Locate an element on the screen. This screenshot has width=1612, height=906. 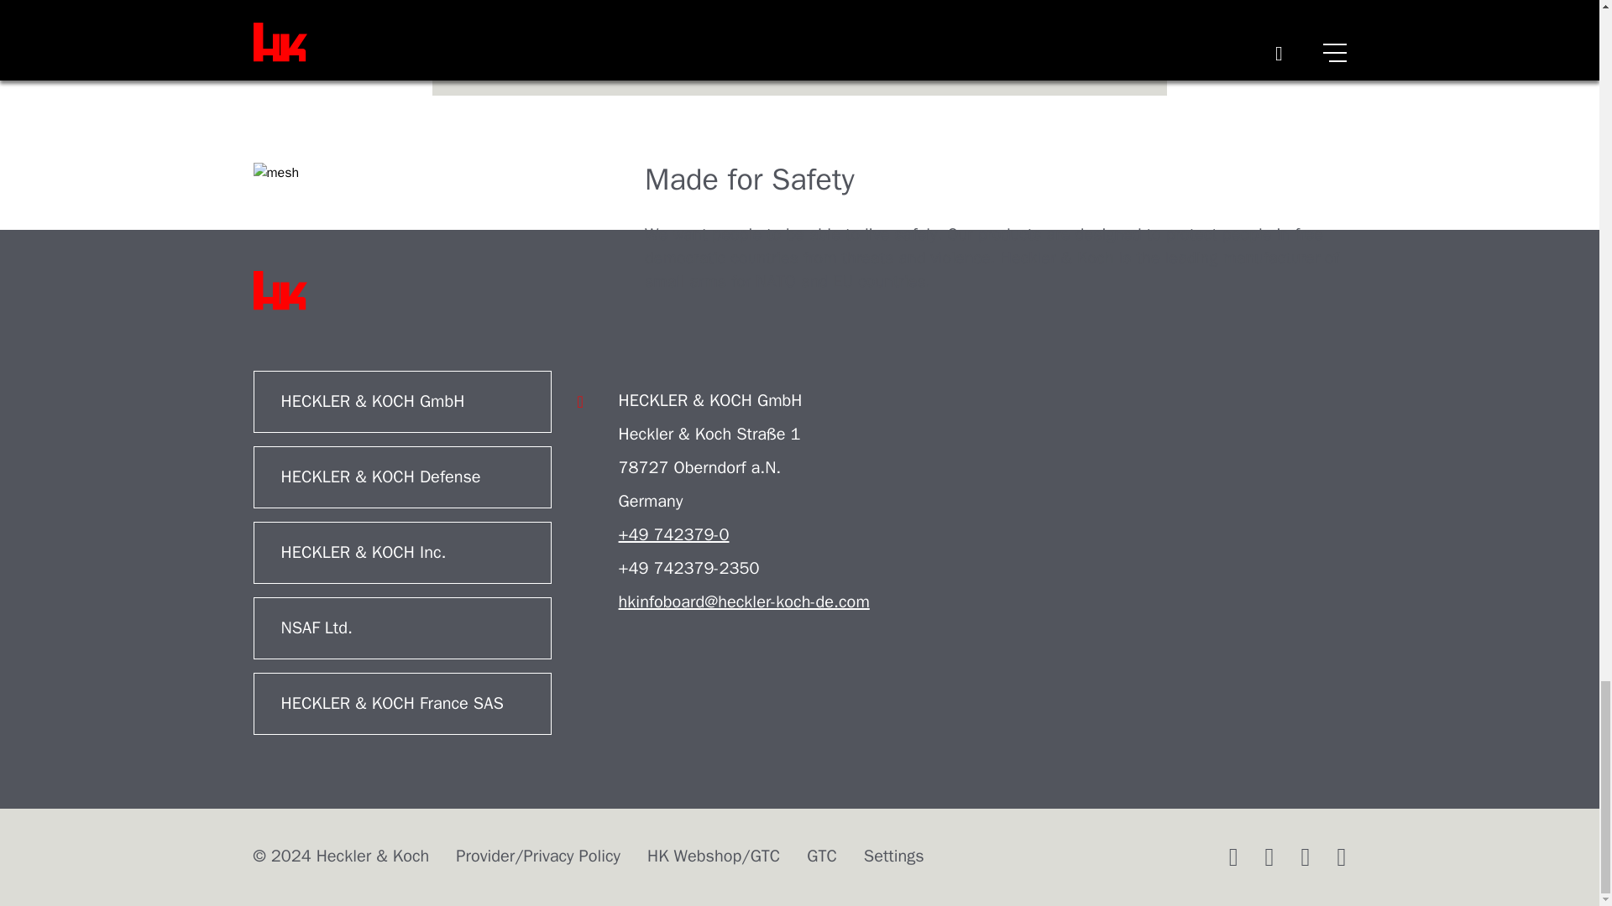
GTC is located at coordinates (821, 857).